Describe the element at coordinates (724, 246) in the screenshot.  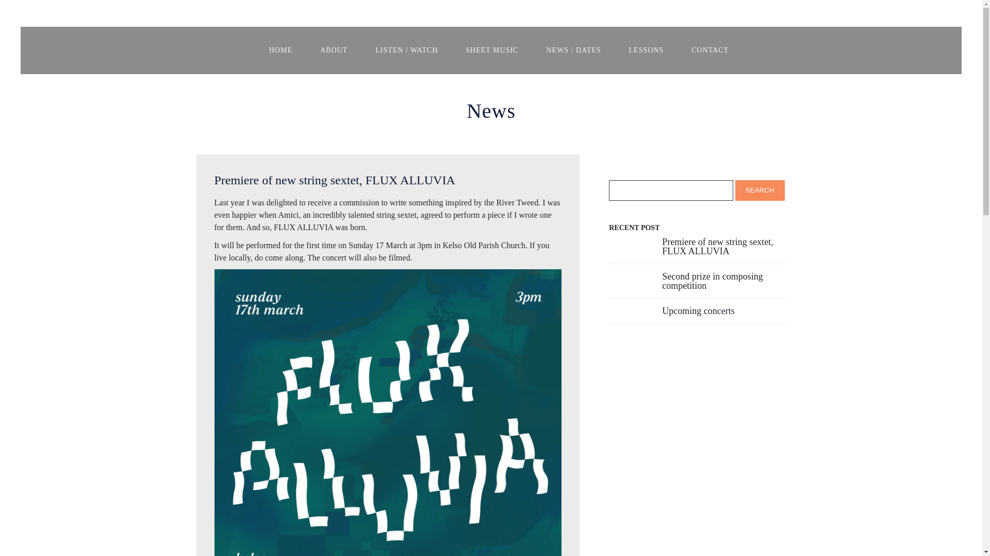
I see `Premiere of new string sextet, FLUX ALLUVIA` at that location.